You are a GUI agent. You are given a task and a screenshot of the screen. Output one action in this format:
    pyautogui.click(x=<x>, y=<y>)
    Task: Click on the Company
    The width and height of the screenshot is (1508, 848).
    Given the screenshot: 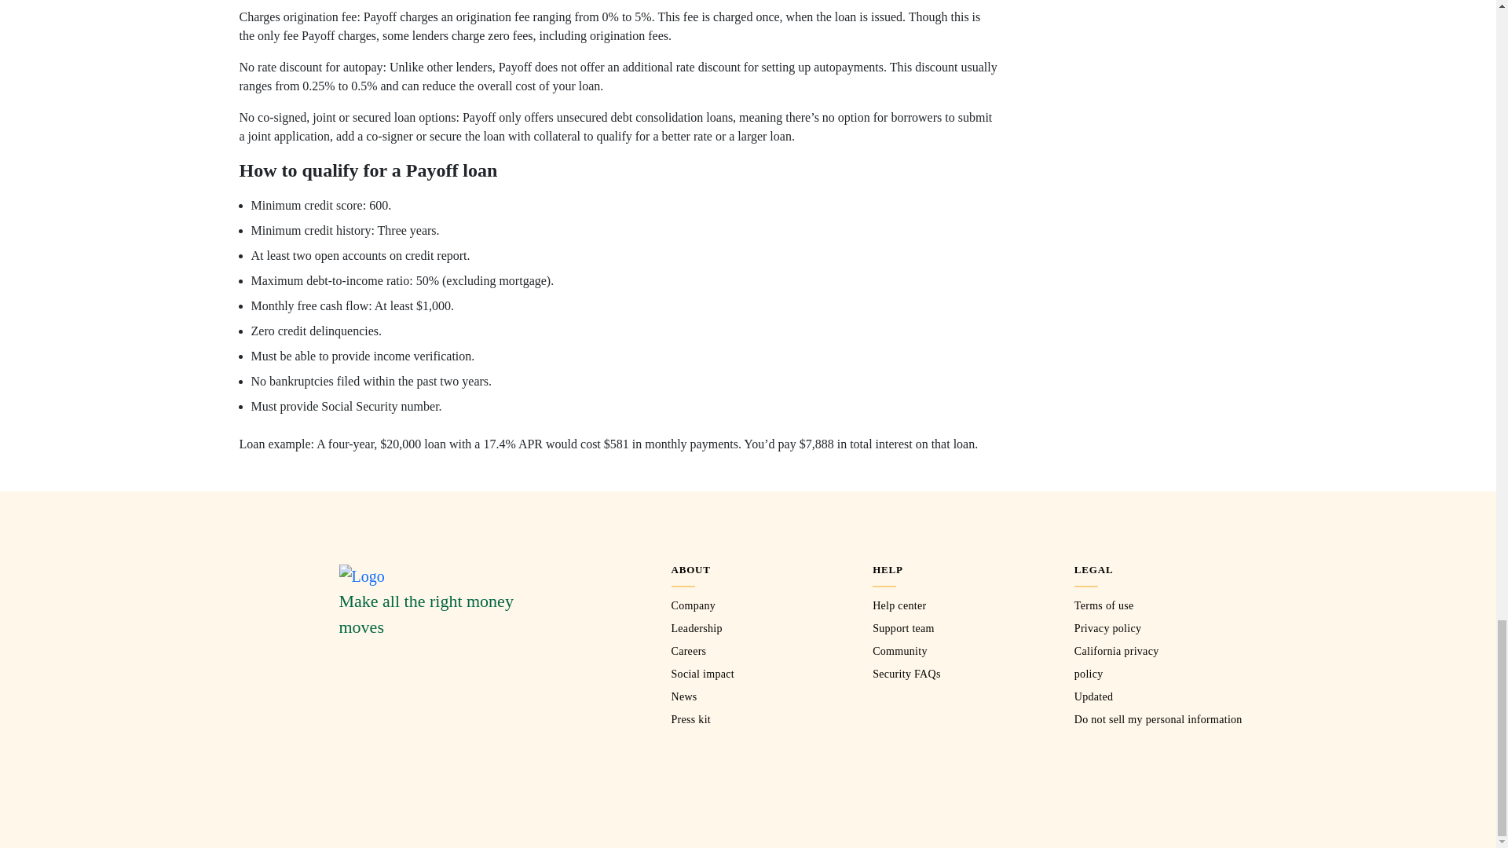 What is the action you would take?
    pyautogui.click(x=693, y=605)
    